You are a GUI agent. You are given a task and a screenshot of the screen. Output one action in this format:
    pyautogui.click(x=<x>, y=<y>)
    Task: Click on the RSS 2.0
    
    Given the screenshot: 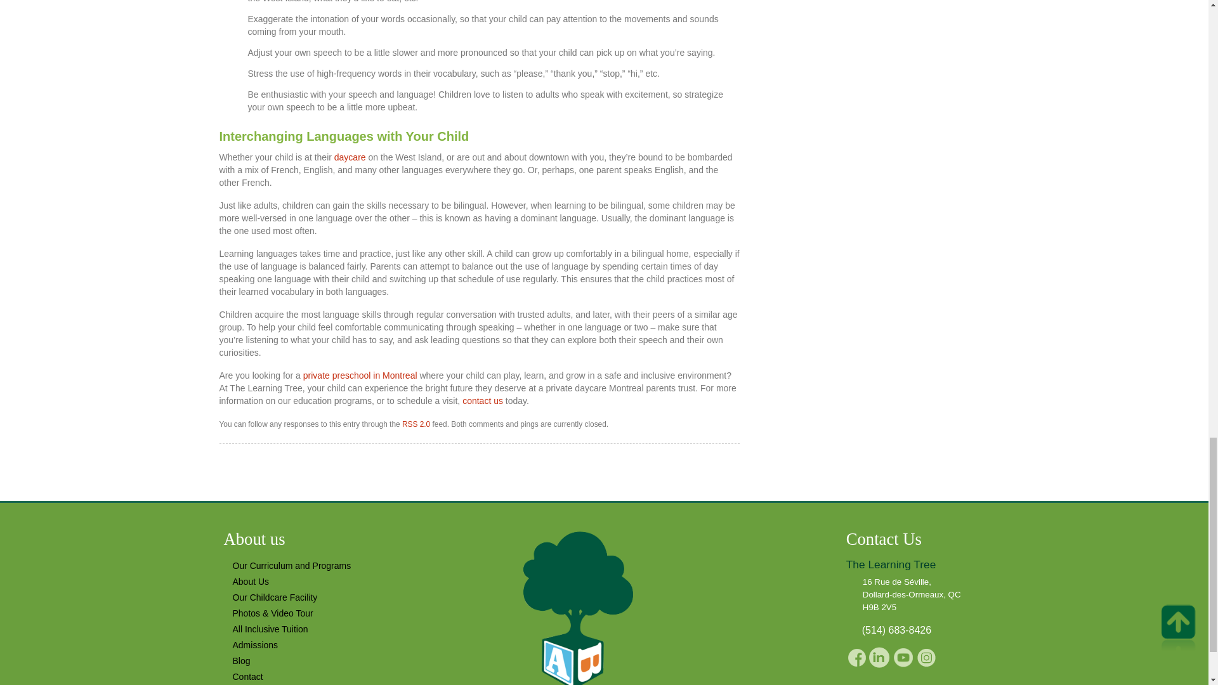 What is the action you would take?
    pyautogui.click(x=416, y=424)
    